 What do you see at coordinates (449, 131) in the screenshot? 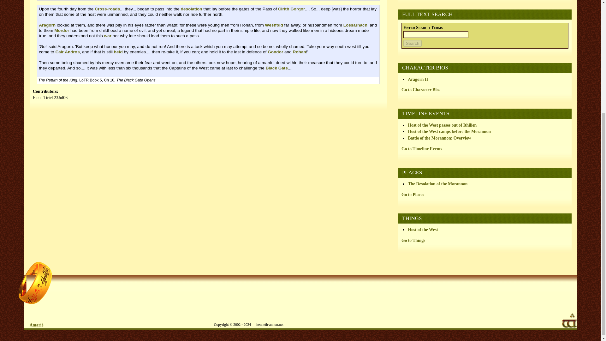
I see `Click to view Host of the West camps before the Morannon` at bounding box center [449, 131].